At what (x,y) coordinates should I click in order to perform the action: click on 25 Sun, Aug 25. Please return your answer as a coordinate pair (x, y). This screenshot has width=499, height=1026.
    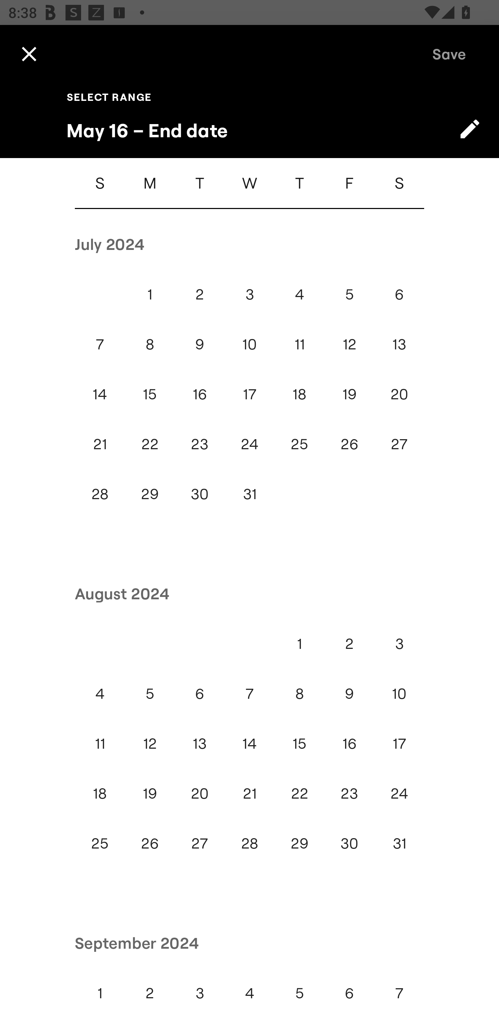
    Looking at the image, I should click on (100, 843).